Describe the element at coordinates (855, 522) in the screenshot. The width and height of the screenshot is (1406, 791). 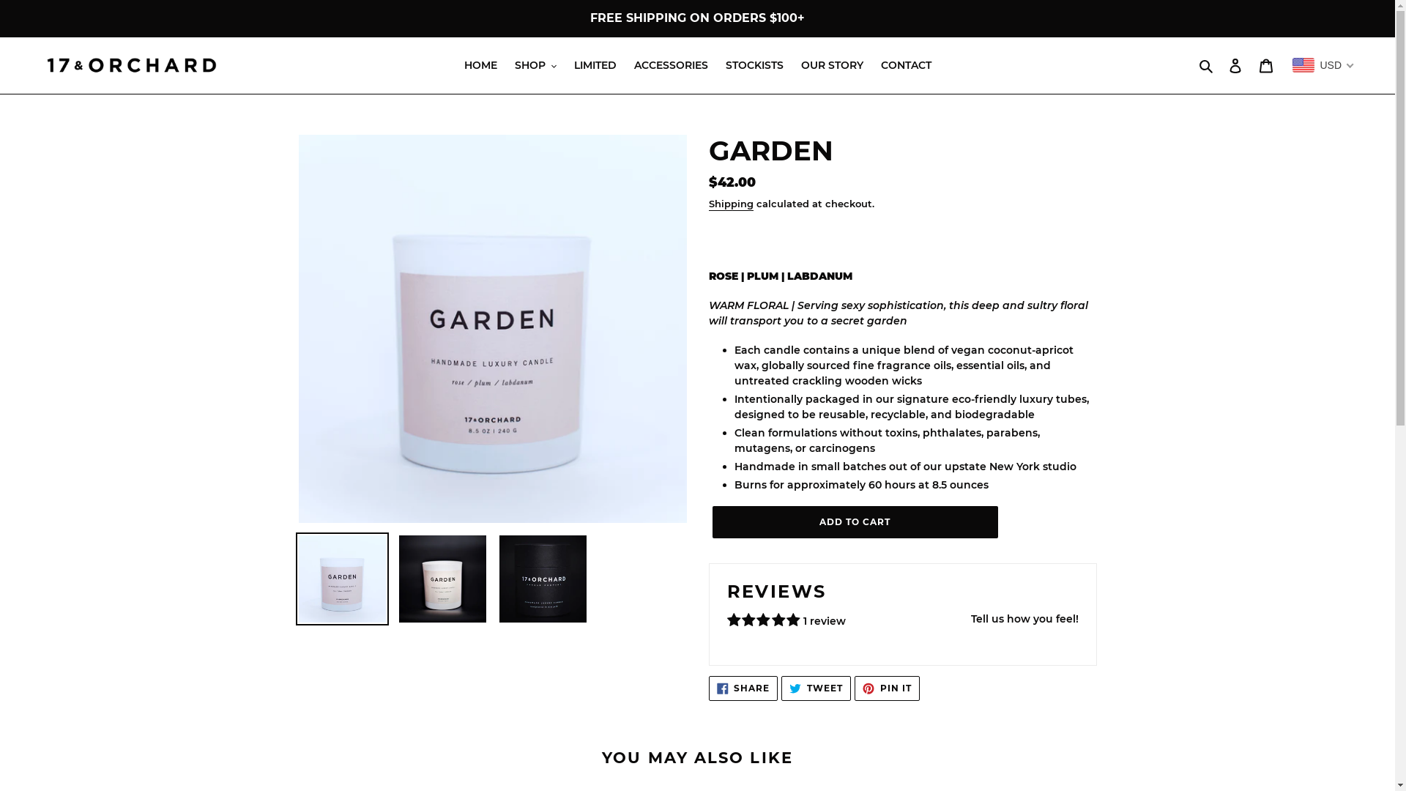
I see `ADD TO CART` at that location.